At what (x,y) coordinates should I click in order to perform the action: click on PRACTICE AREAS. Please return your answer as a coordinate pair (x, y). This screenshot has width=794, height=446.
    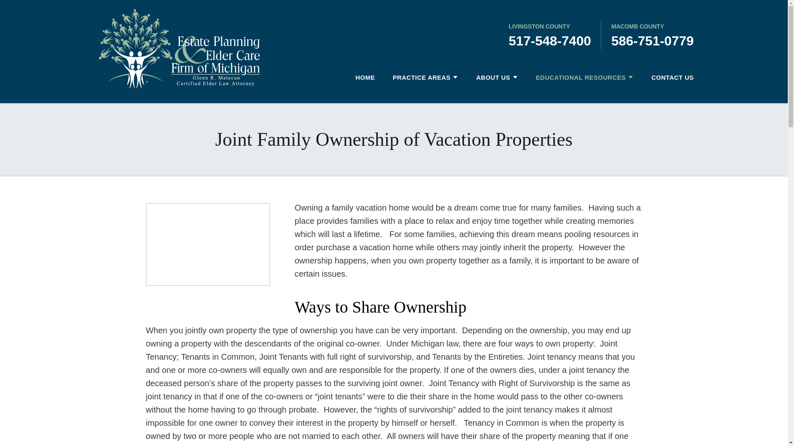
    Looking at the image, I should click on (418, 78).